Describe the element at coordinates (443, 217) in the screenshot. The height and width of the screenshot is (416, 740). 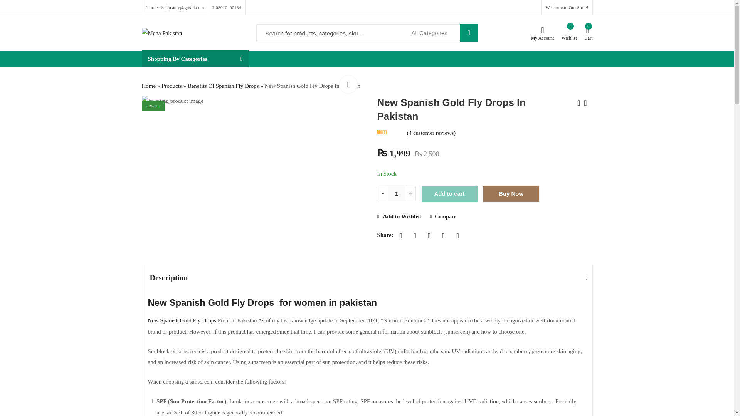
I see `Compare` at that location.